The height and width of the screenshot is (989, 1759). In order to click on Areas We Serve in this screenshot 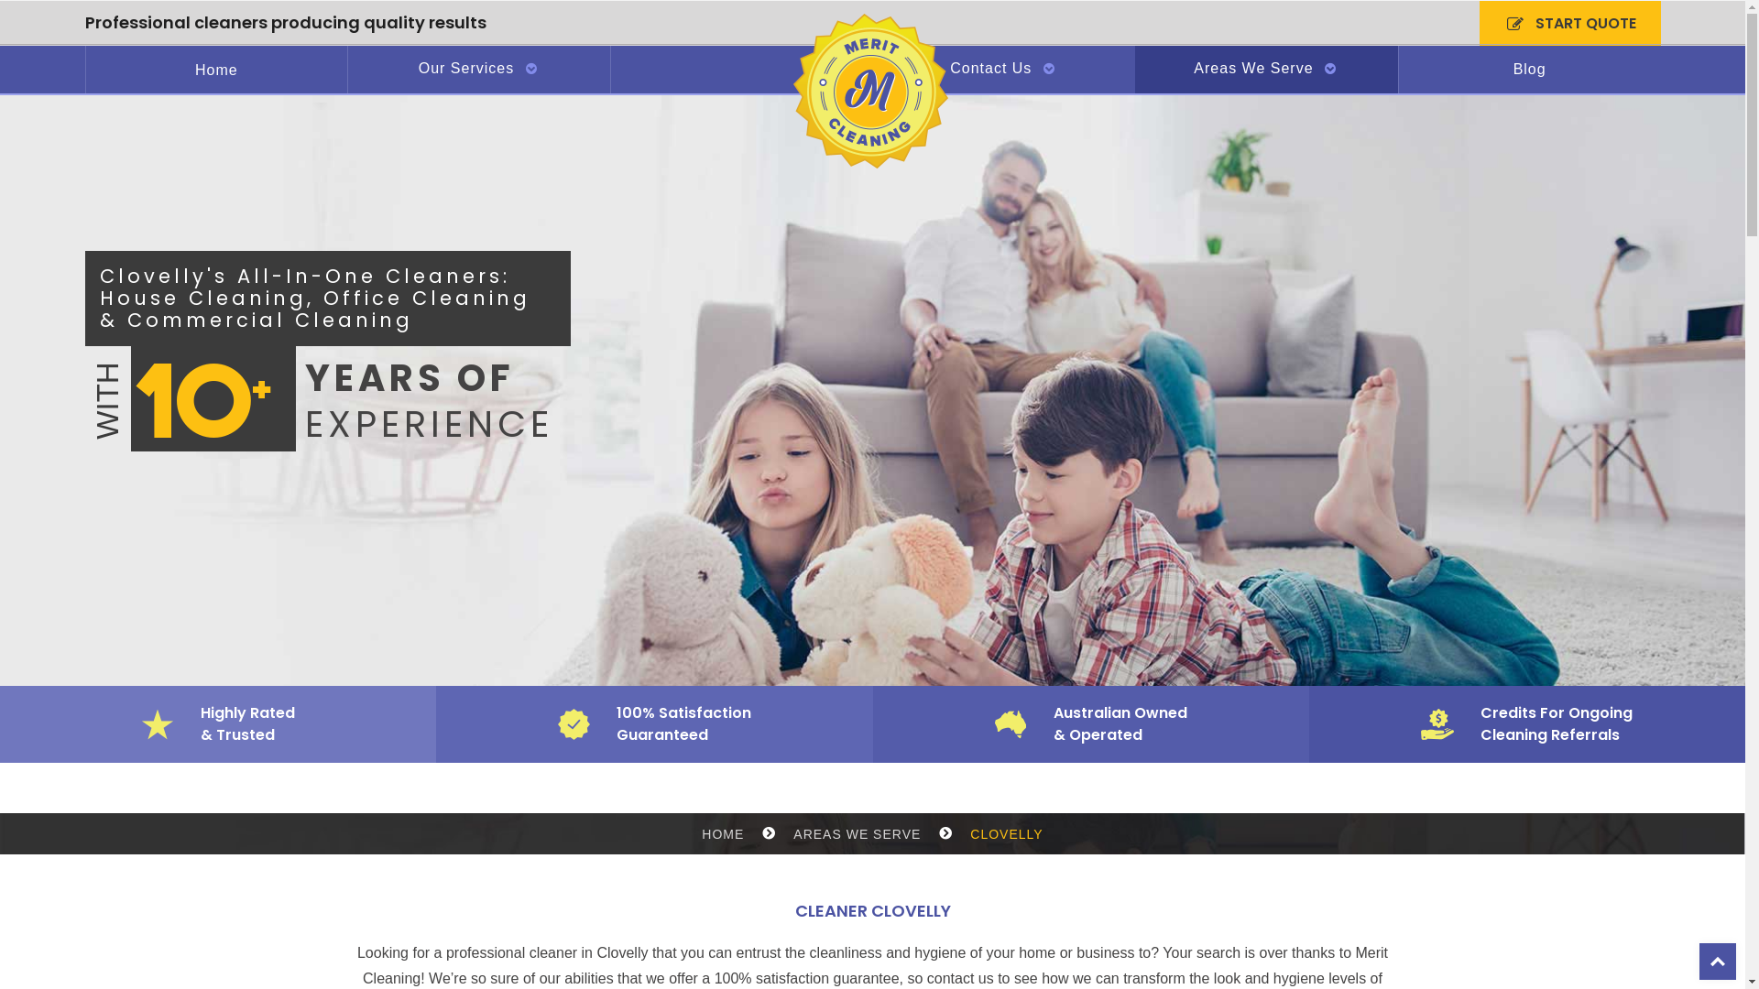, I will do `click(1266, 70)`.